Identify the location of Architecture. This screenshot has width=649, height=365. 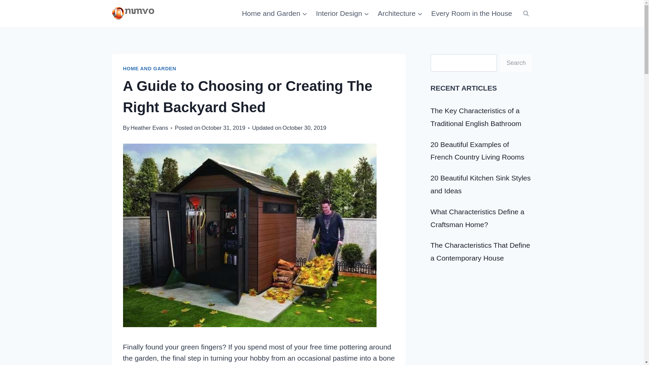
(400, 14).